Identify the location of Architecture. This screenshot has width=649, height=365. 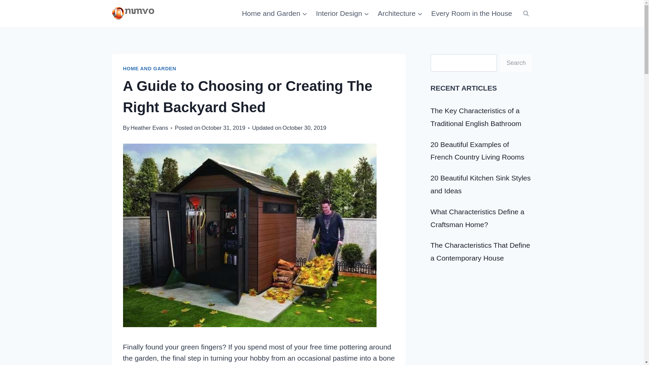
(400, 14).